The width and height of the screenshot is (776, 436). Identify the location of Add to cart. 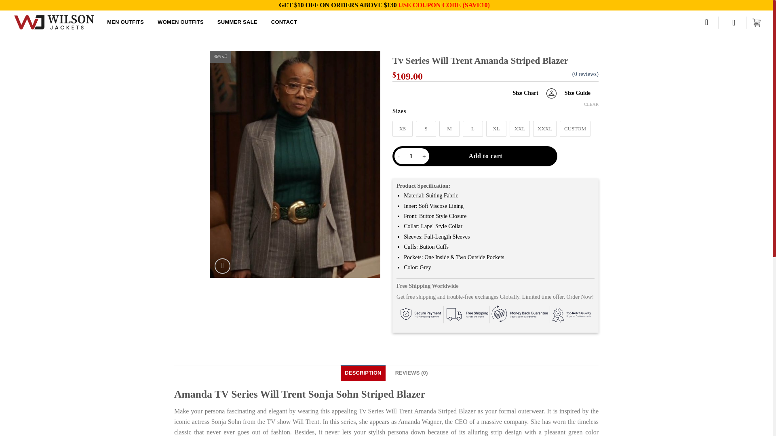
(485, 156).